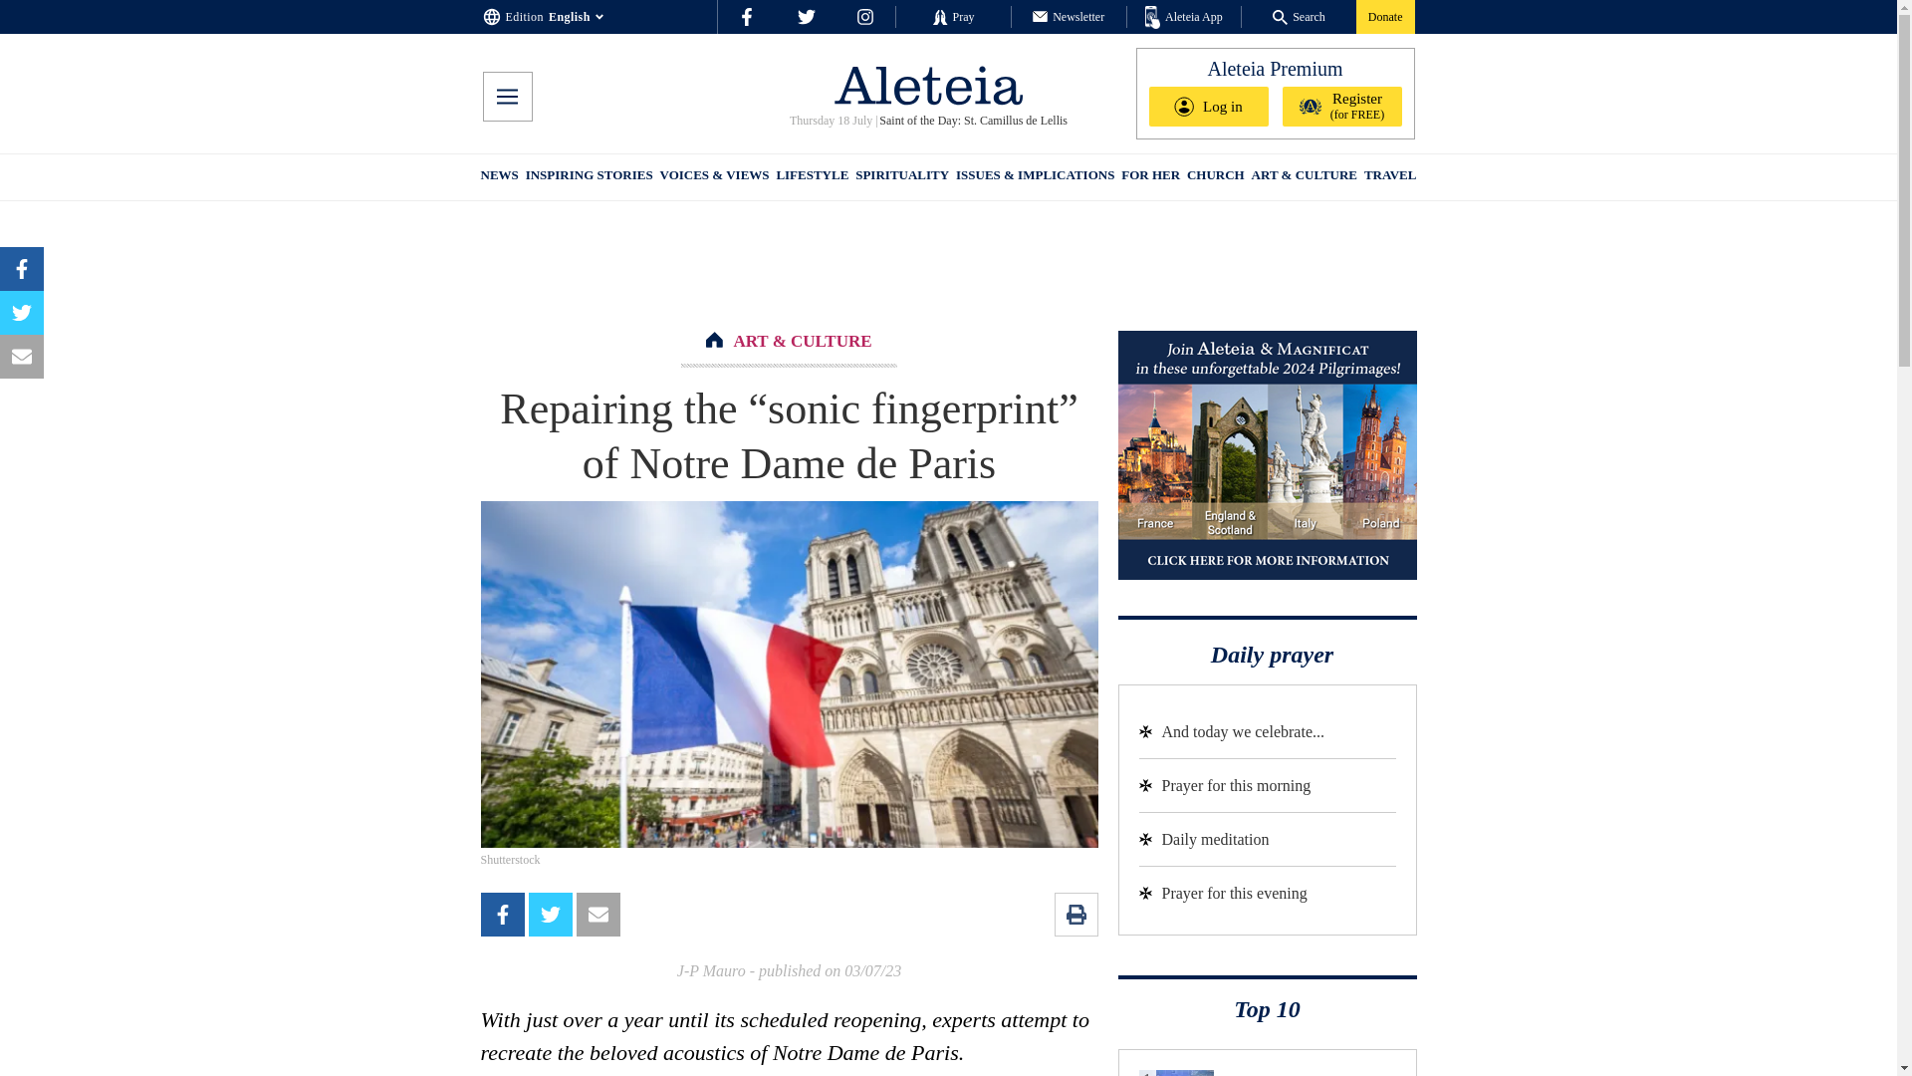 The width and height of the screenshot is (1912, 1076). What do you see at coordinates (972, 121) in the screenshot?
I see `Saint of the Day: St. Camillus de Lellis` at bounding box center [972, 121].